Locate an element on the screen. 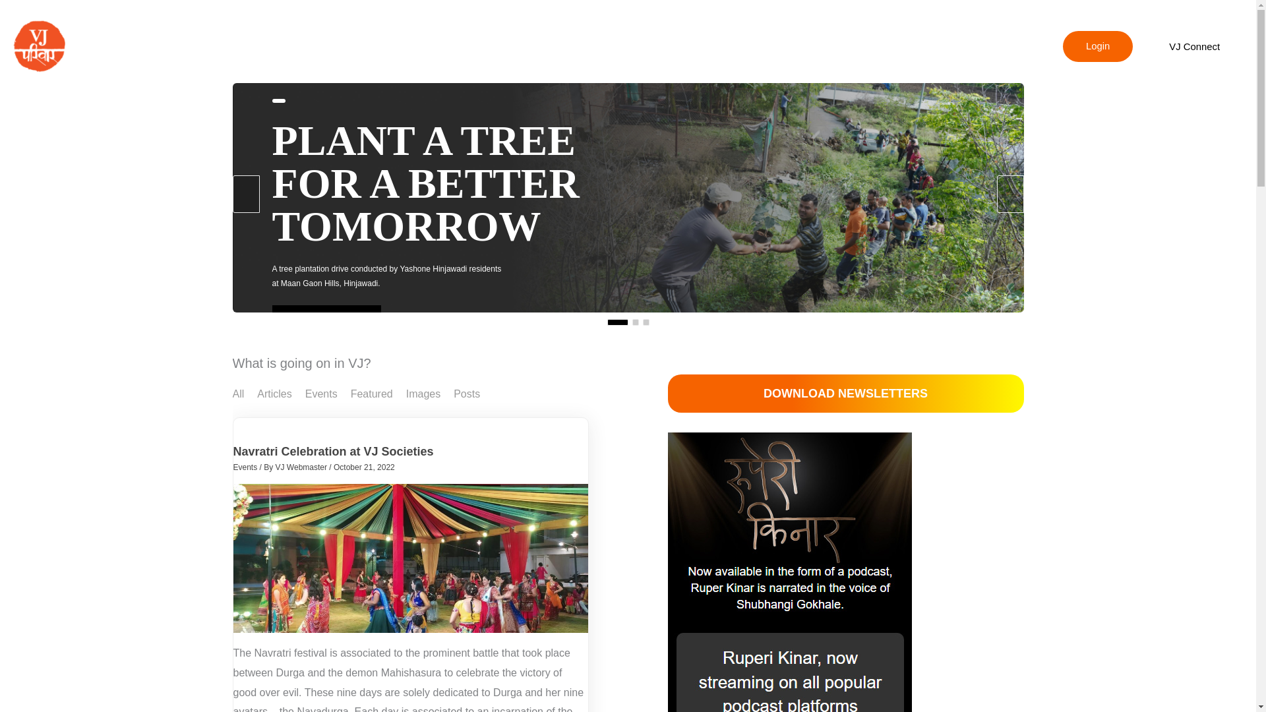 Image resolution: width=1266 pixels, height=712 pixels. All is located at coordinates (237, 393).